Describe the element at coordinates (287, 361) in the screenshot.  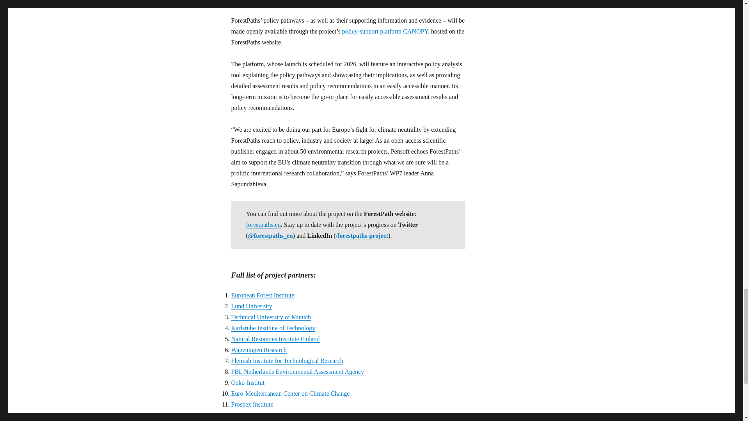
I see `Flemish Institute for Technological Research` at that location.